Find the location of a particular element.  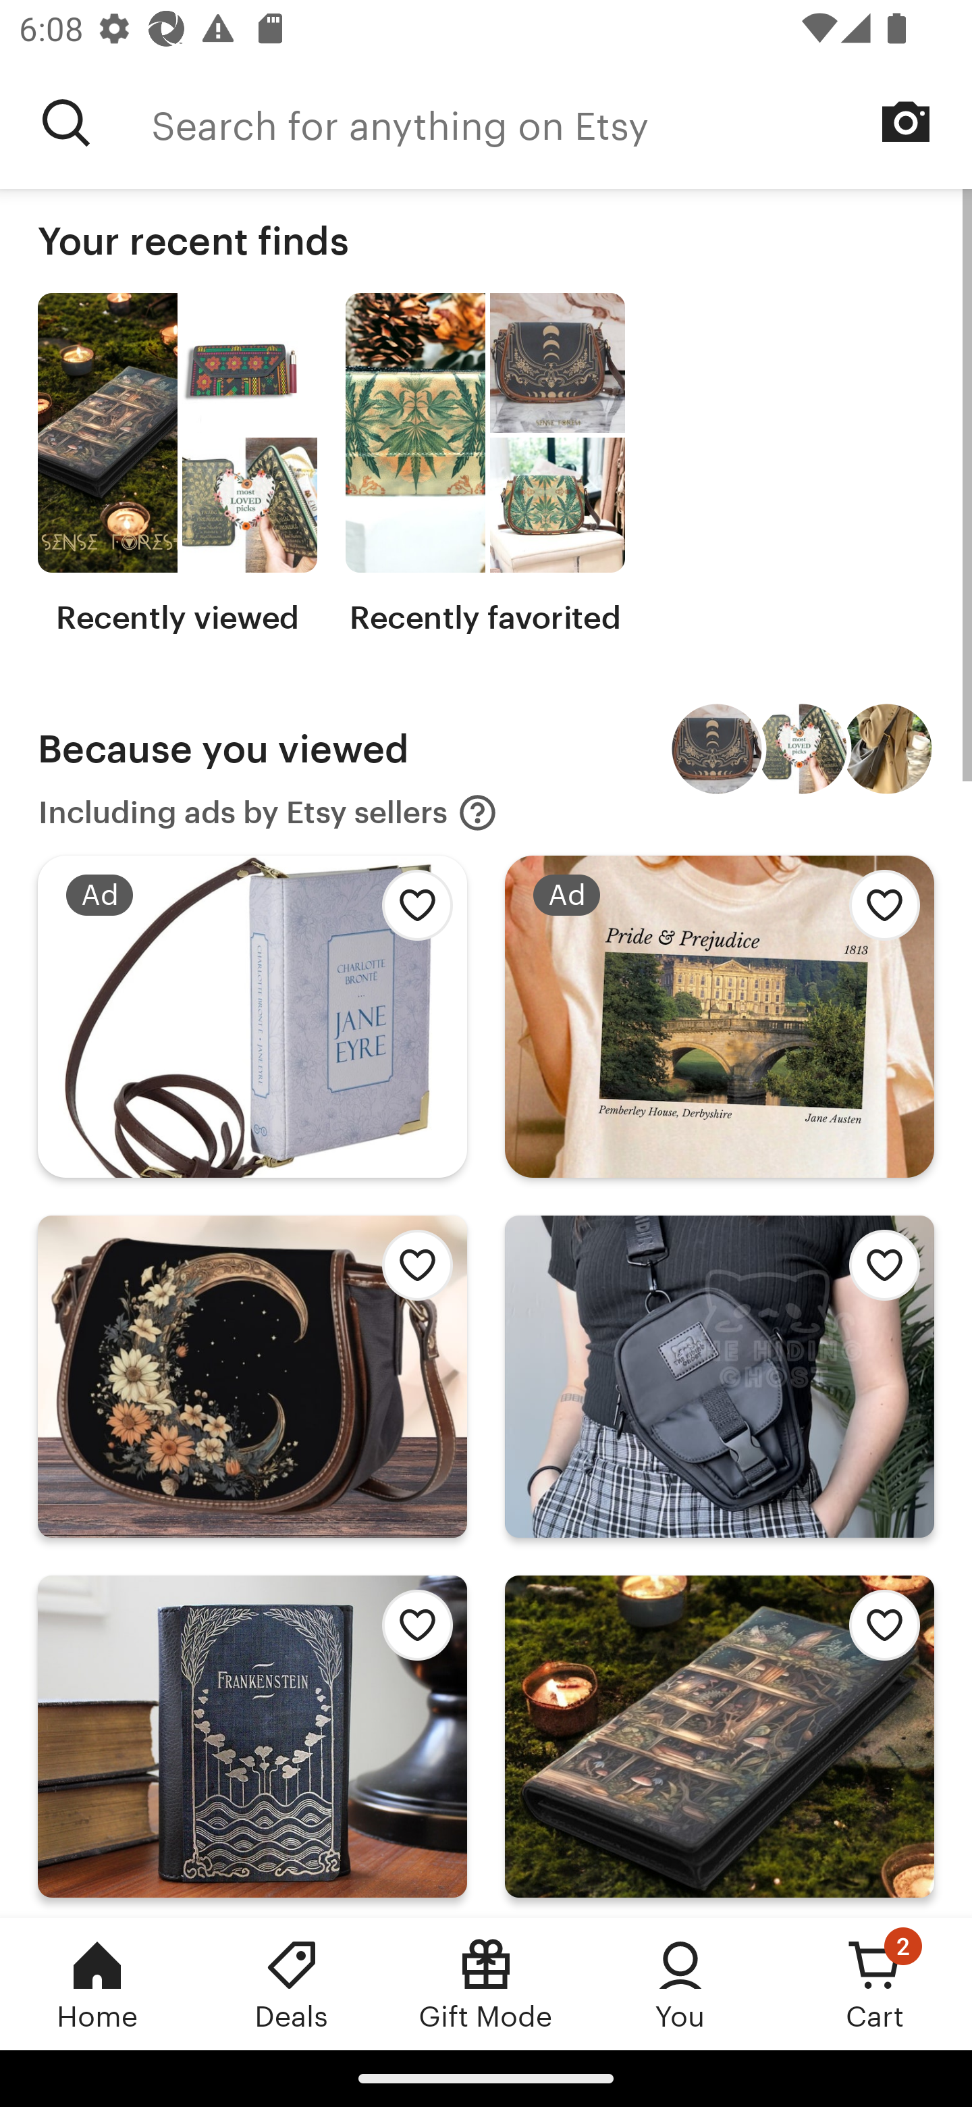

Recently favorited is located at coordinates (485, 465).